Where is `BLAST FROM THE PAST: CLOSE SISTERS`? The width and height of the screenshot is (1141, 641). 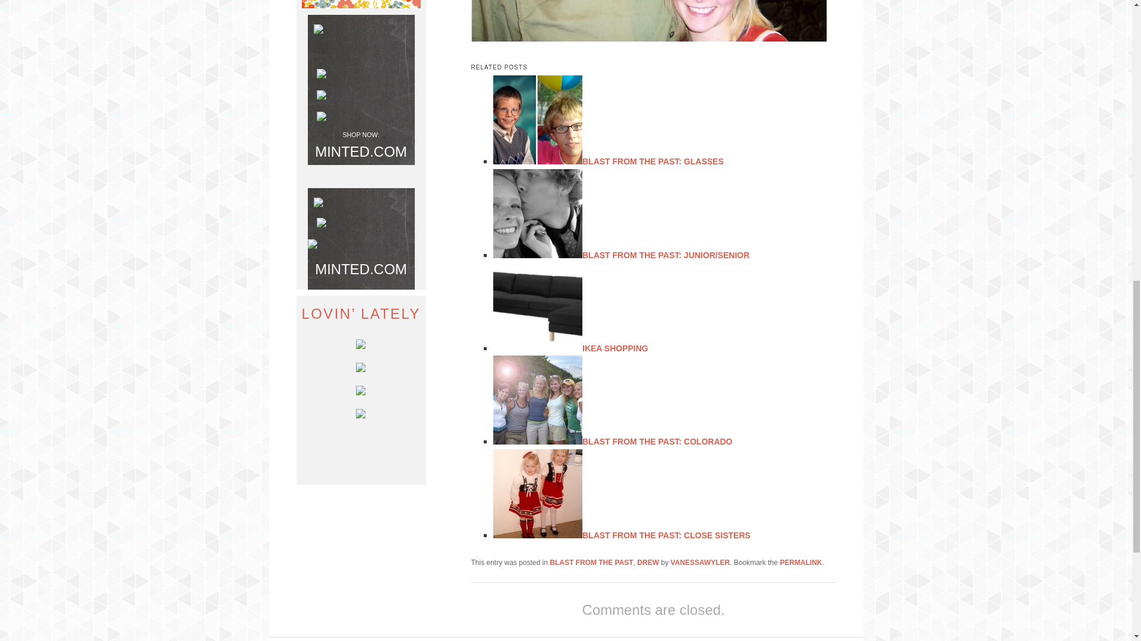 BLAST FROM THE PAST: CLOSE SISTERS is located at coordinates (666, 535).